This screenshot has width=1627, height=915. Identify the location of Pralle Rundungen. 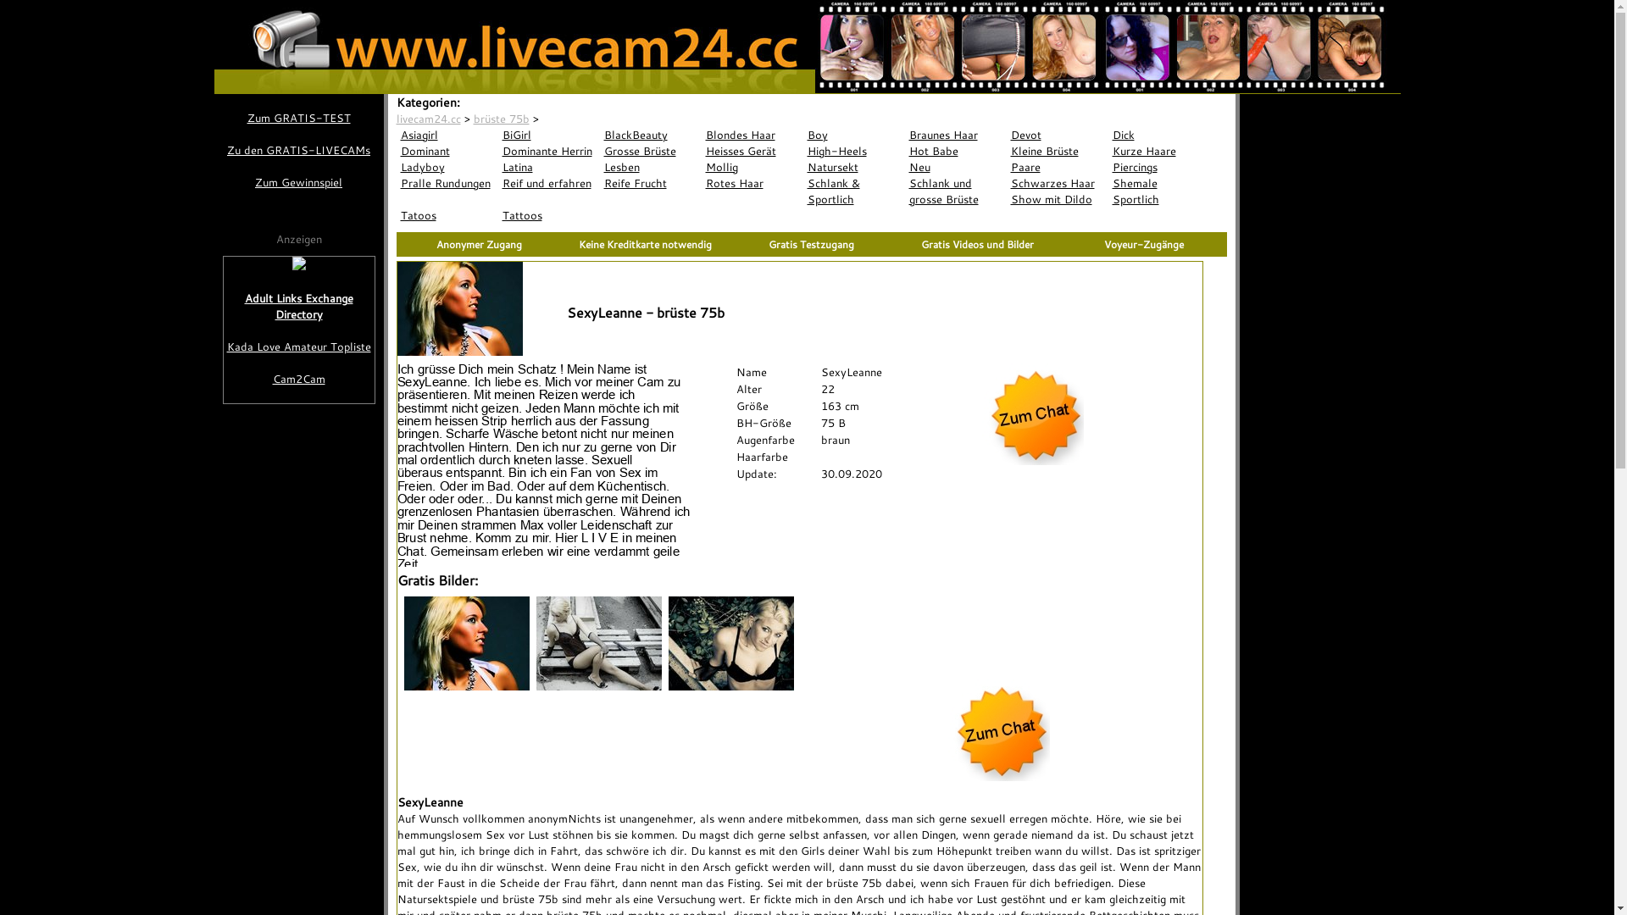
(447, 183).